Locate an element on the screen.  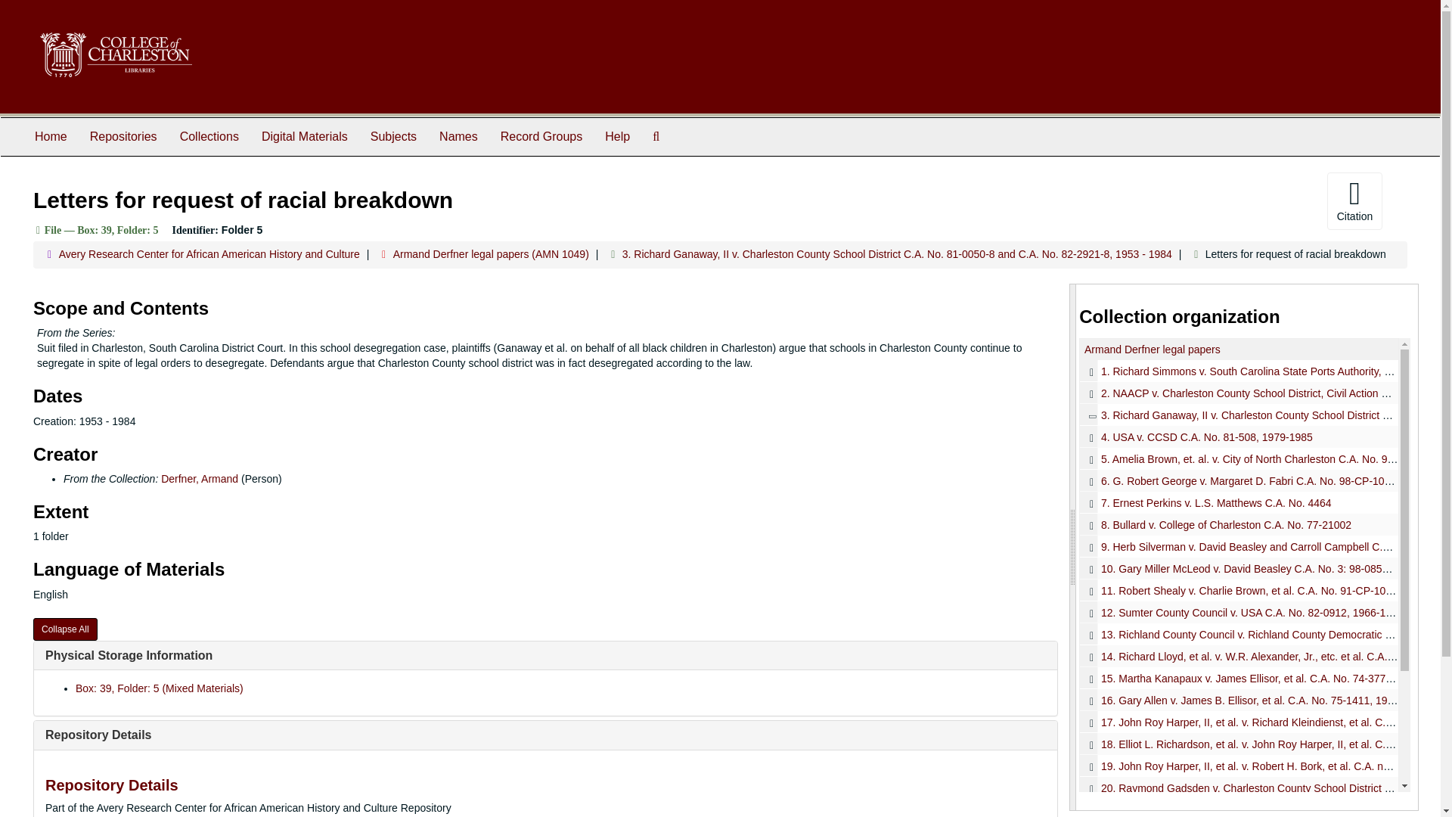
Repository Details is located at coordinates (98, 735).